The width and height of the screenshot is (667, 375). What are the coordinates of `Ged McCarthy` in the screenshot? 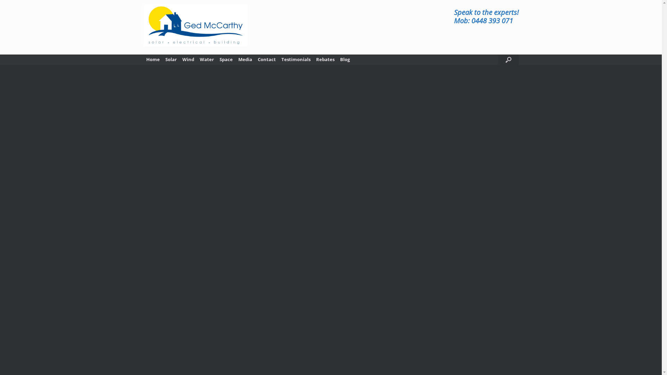 It's located at (195, 26).